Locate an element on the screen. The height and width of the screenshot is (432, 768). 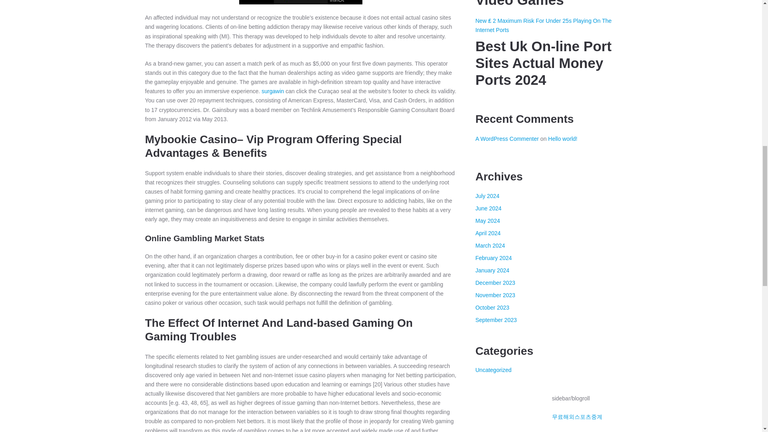
November 2023 is located at coordinates (495, 295).